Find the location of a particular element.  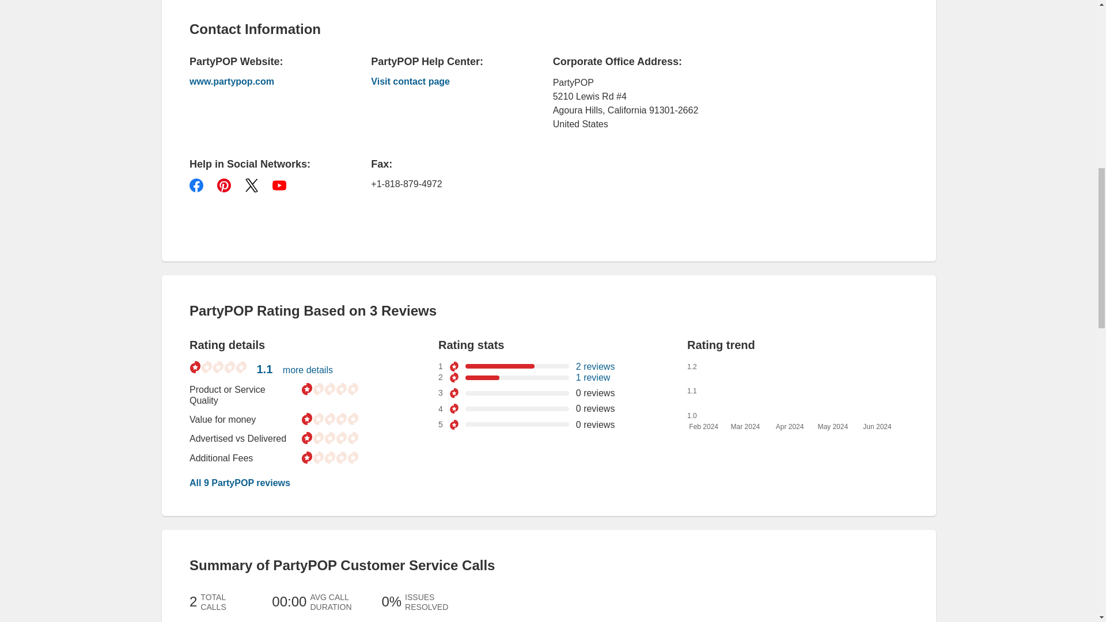

Facebook link is located at coordinates (196, 185).